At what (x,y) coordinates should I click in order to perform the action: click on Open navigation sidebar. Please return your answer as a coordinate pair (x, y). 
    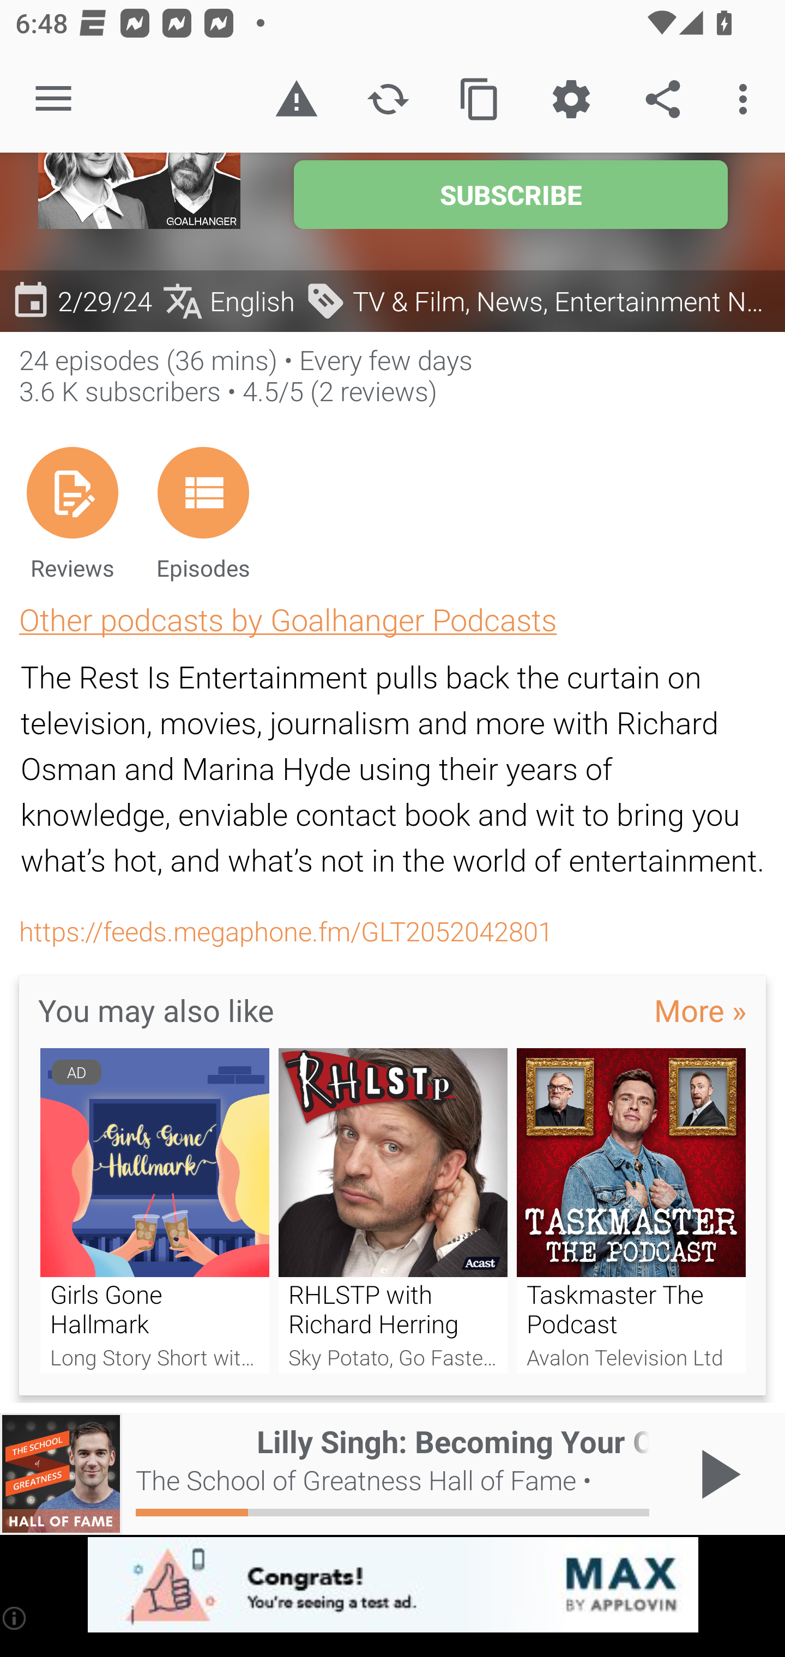
    Looking at the image, I should click on (53, 99).